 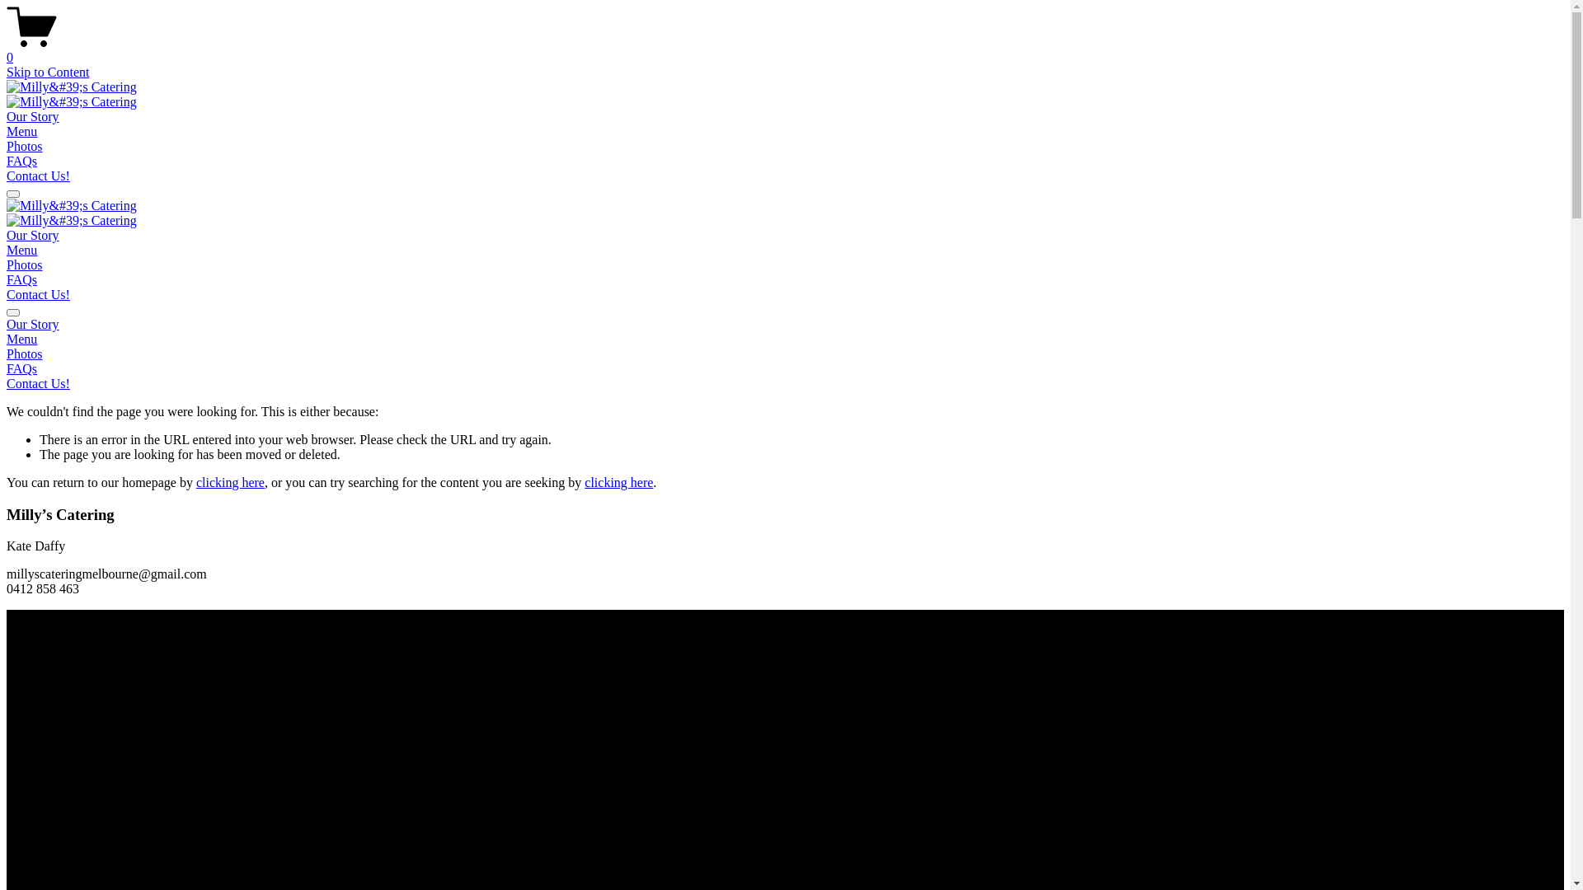 I want to click on FAQs, so click(x=785, y=369).